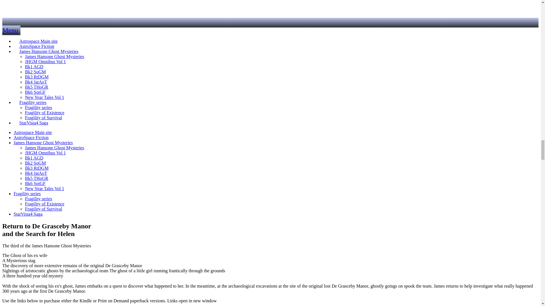 Image resolution: width=545 pixels, height=306 pixels. Describe the element at coordinates (31, 137) in the screenshot. I see `AstroSpace Fiction` at that location.